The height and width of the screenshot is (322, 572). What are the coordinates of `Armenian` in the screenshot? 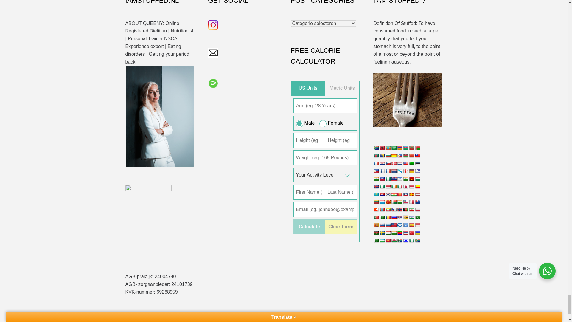 It's located at (400, 148).